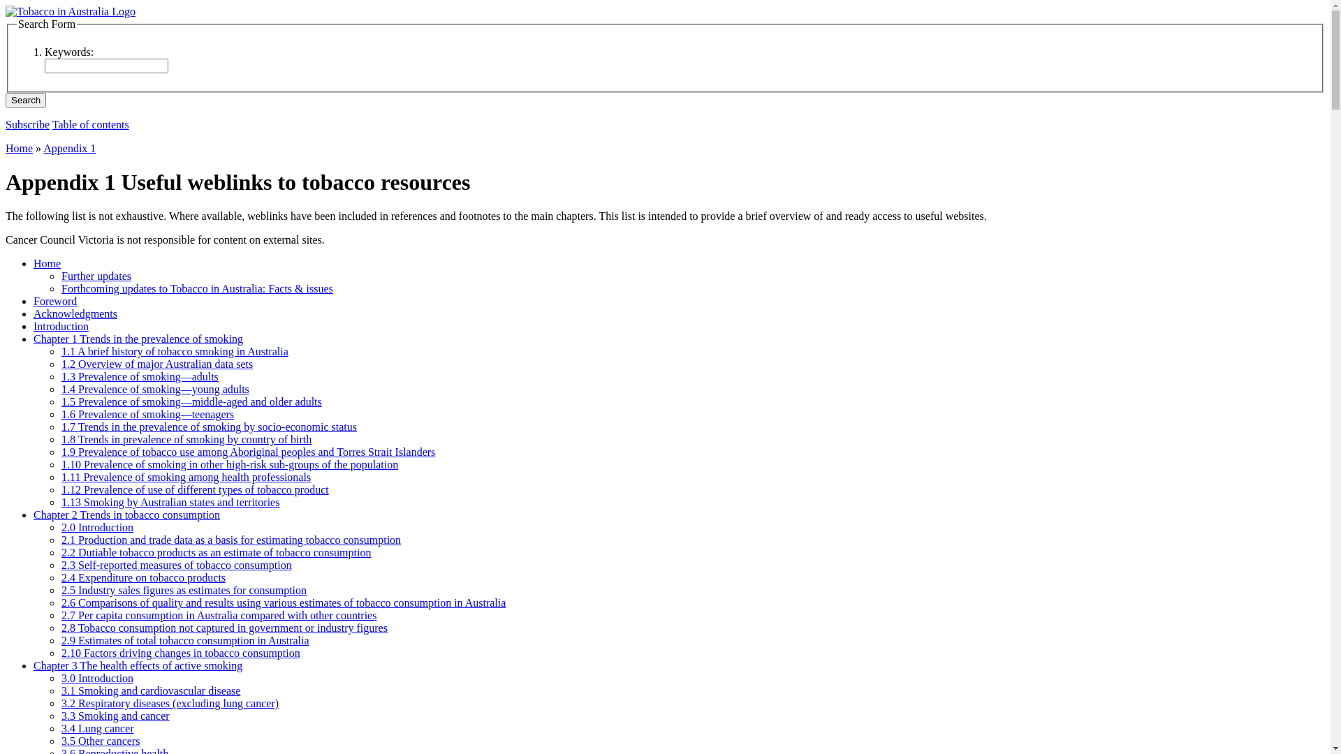 The width and height of the screenshot is (1341, 754). What do you see at coordinates (101, 741) in the screenshot?
I see `3.5 Other cancers` at bounding box center [101, 741].